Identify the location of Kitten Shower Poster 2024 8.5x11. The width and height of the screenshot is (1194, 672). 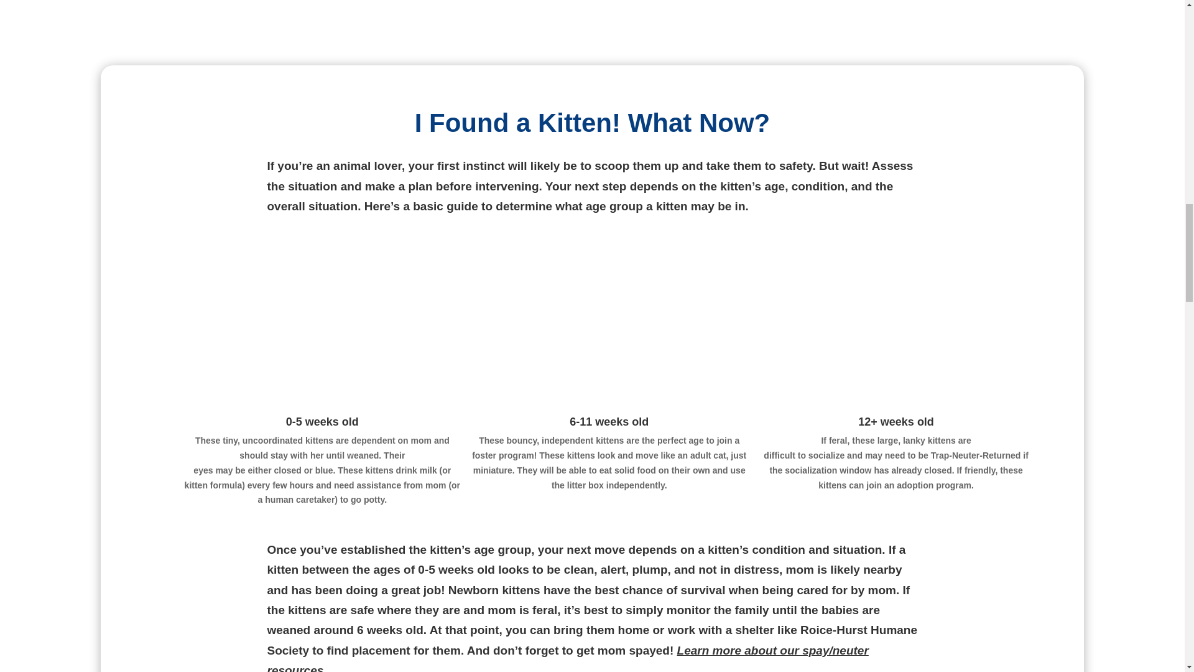
(592, 24).